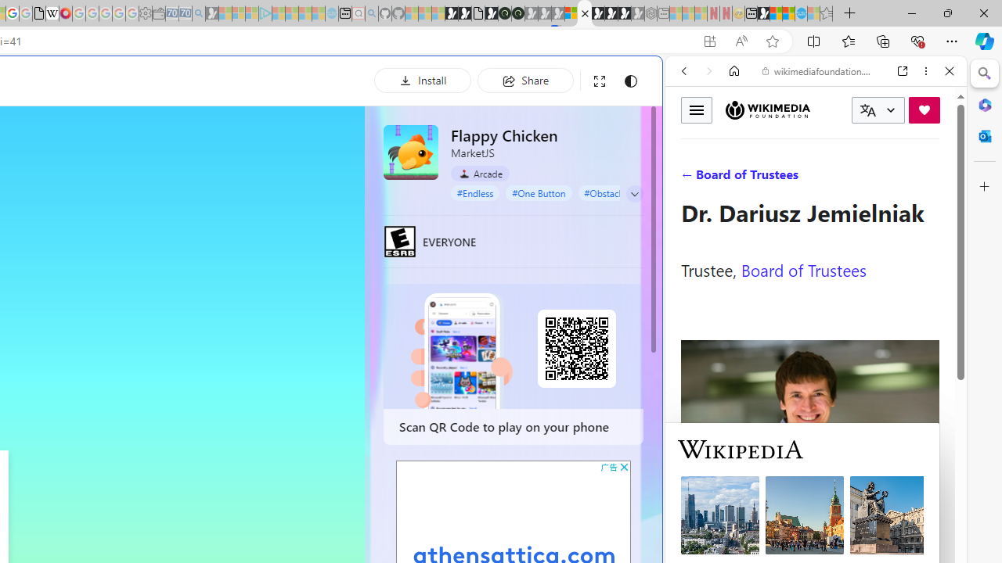 This screenshot has height=563, width=1002. What do you see at coordinates (932, 180) in the screenshot?
I see `Class: b_serphb` at bounding box center [932, 180].